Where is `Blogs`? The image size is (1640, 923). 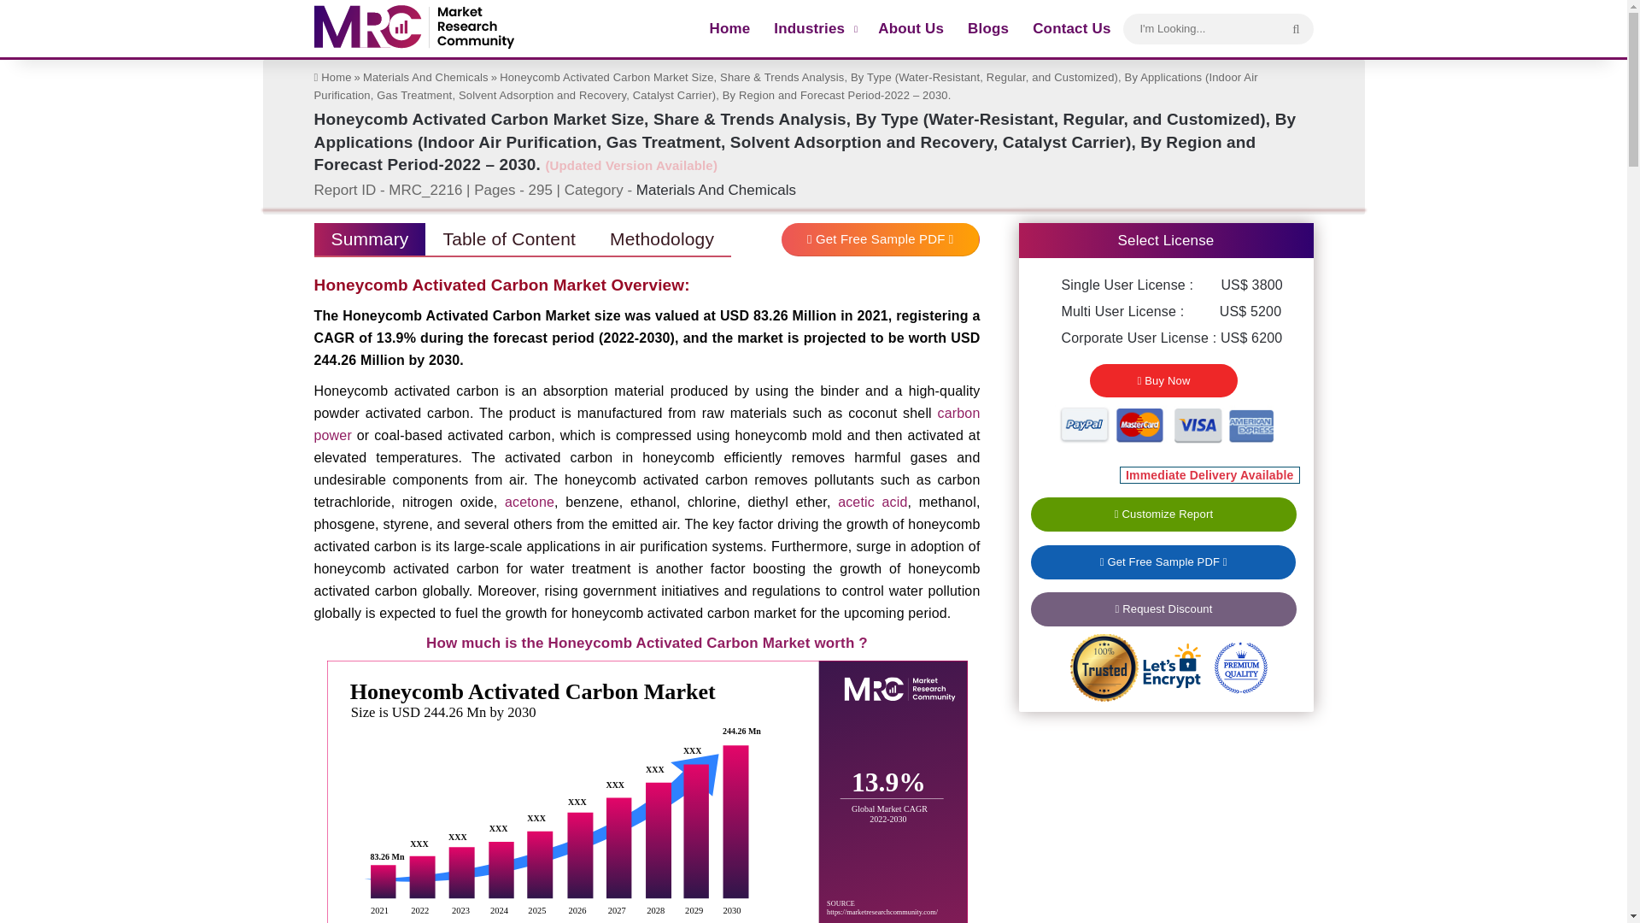 Blogs is located at coordinates (987, 28).